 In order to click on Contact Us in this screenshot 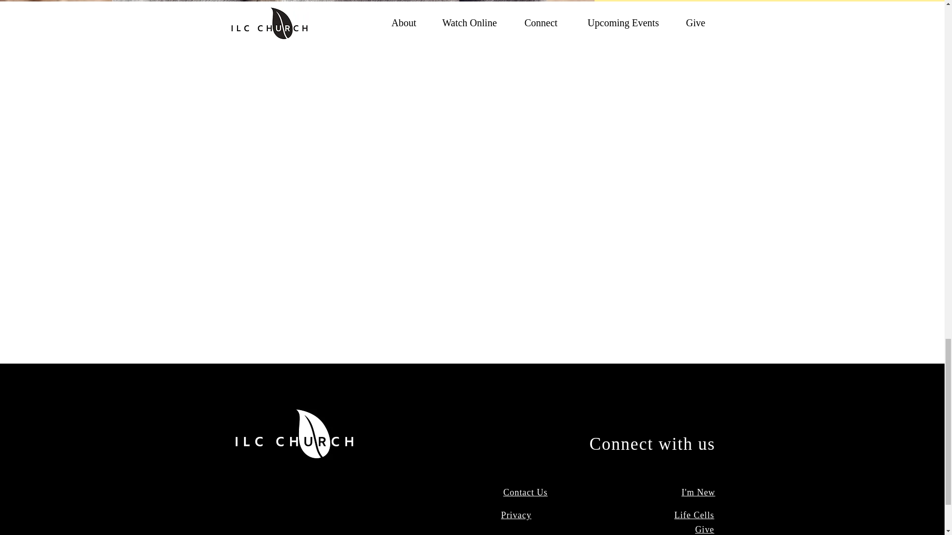, I will do `click(526, 492)`.